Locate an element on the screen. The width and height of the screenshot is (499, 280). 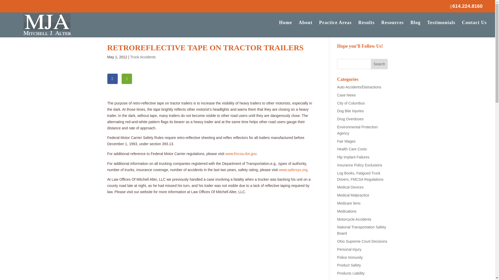
Resources is located at coordinates (392, 29).